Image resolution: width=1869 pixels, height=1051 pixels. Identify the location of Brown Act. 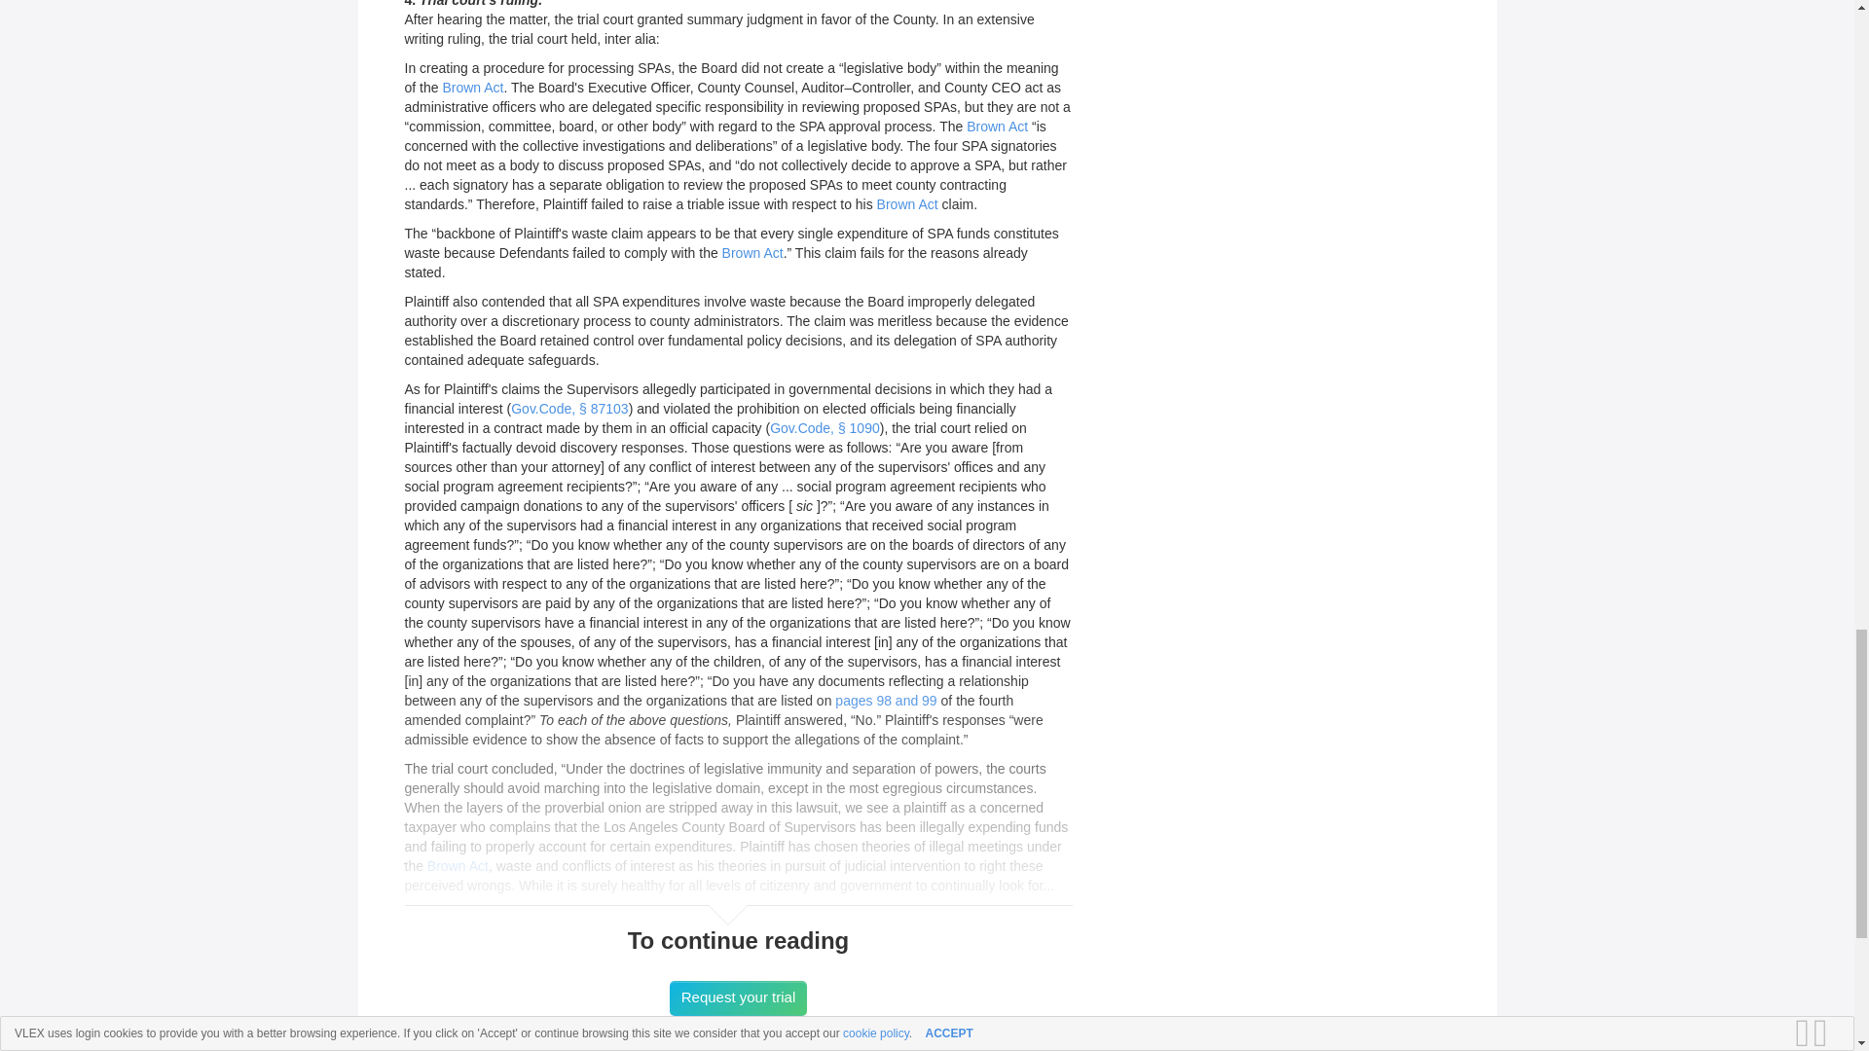
(751, 252).